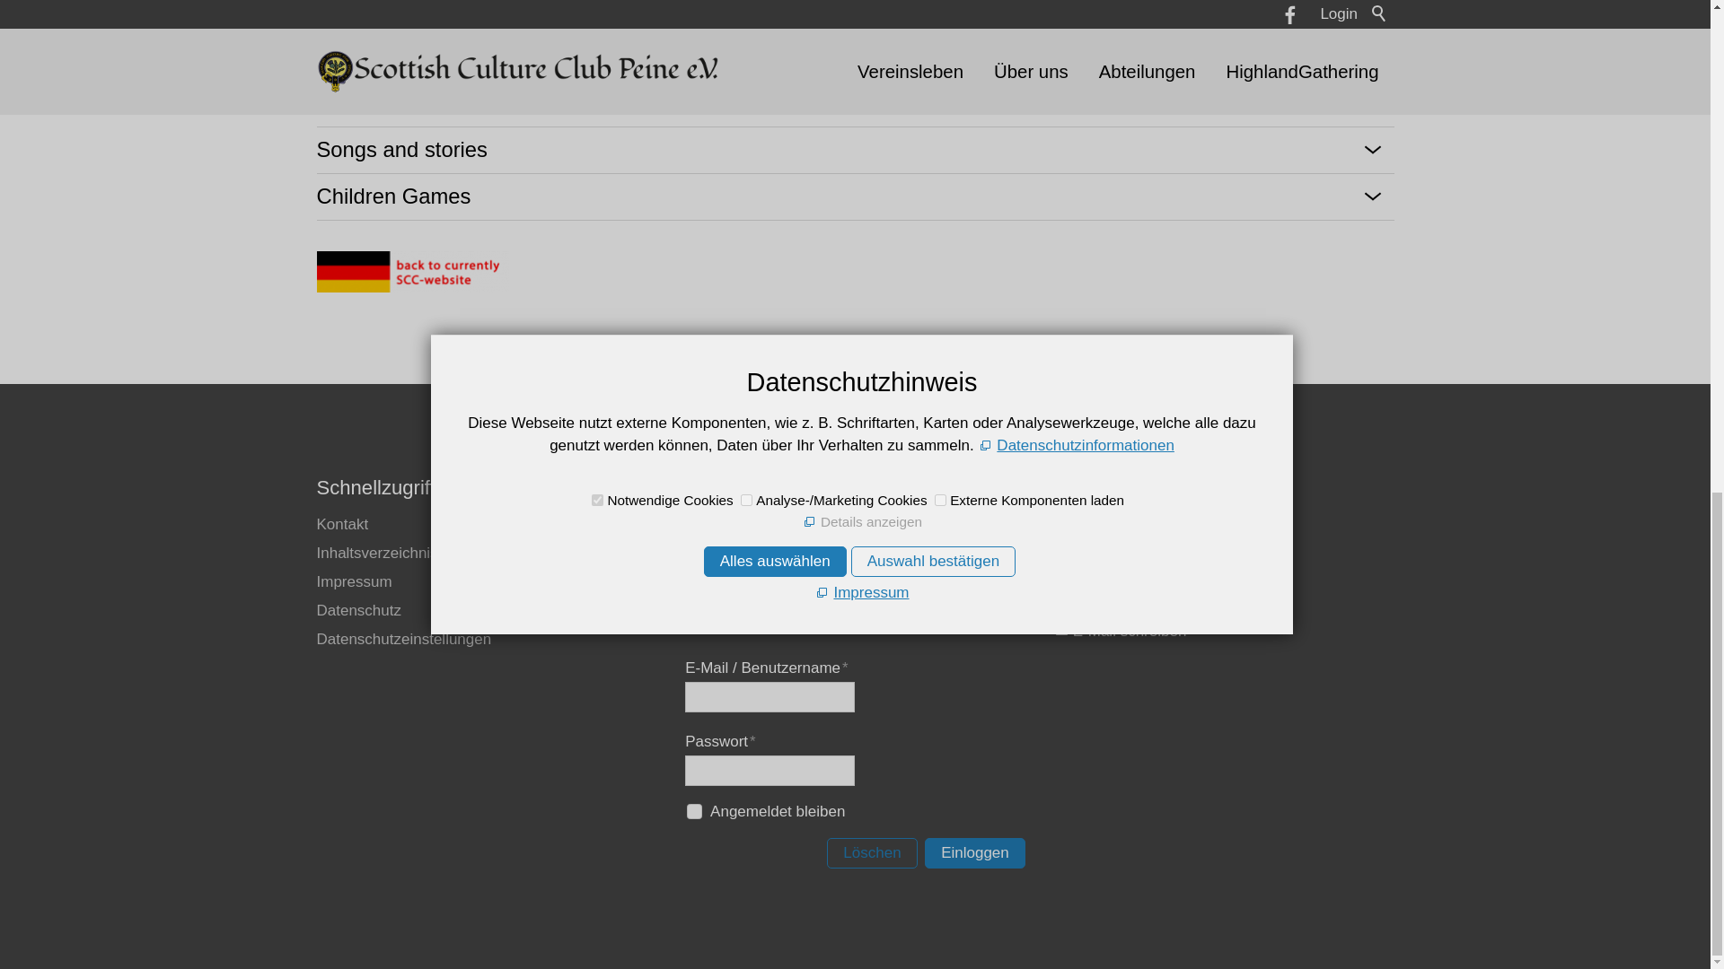 Image resolution: width=1724 pixels, height=969 pixels. I want to click on Impressum, so click(353, 581).